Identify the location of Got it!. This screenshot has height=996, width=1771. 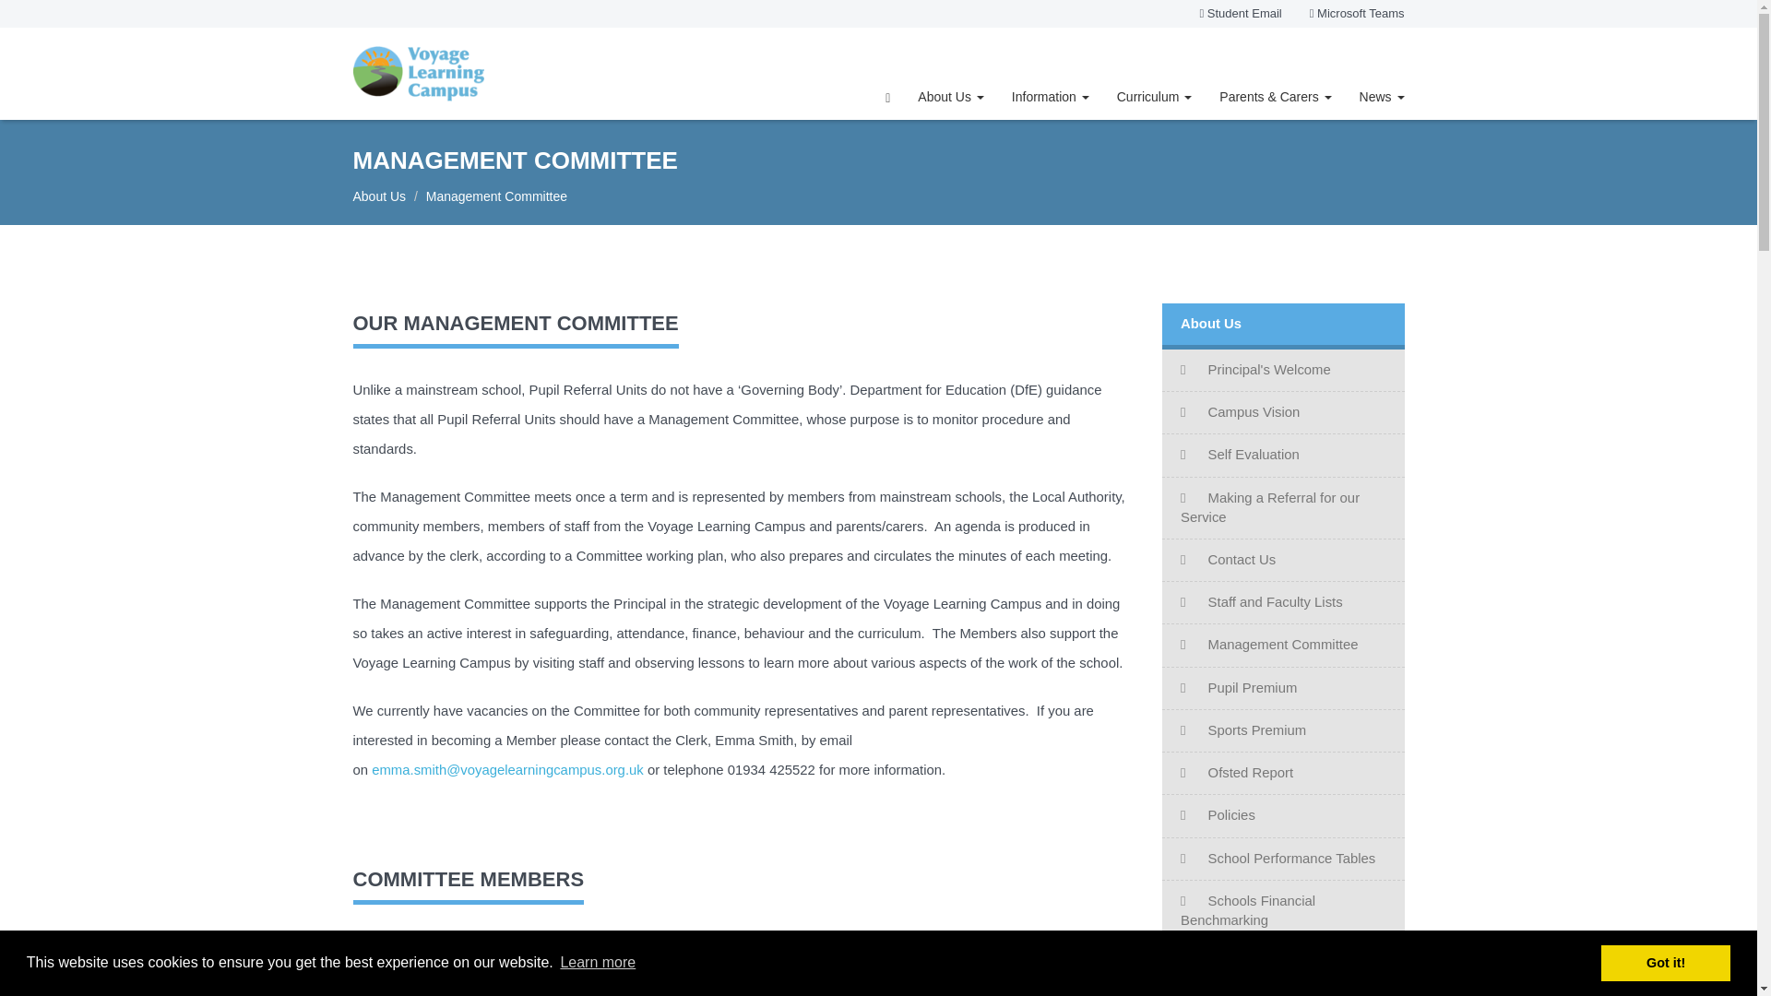
(1665, 962).